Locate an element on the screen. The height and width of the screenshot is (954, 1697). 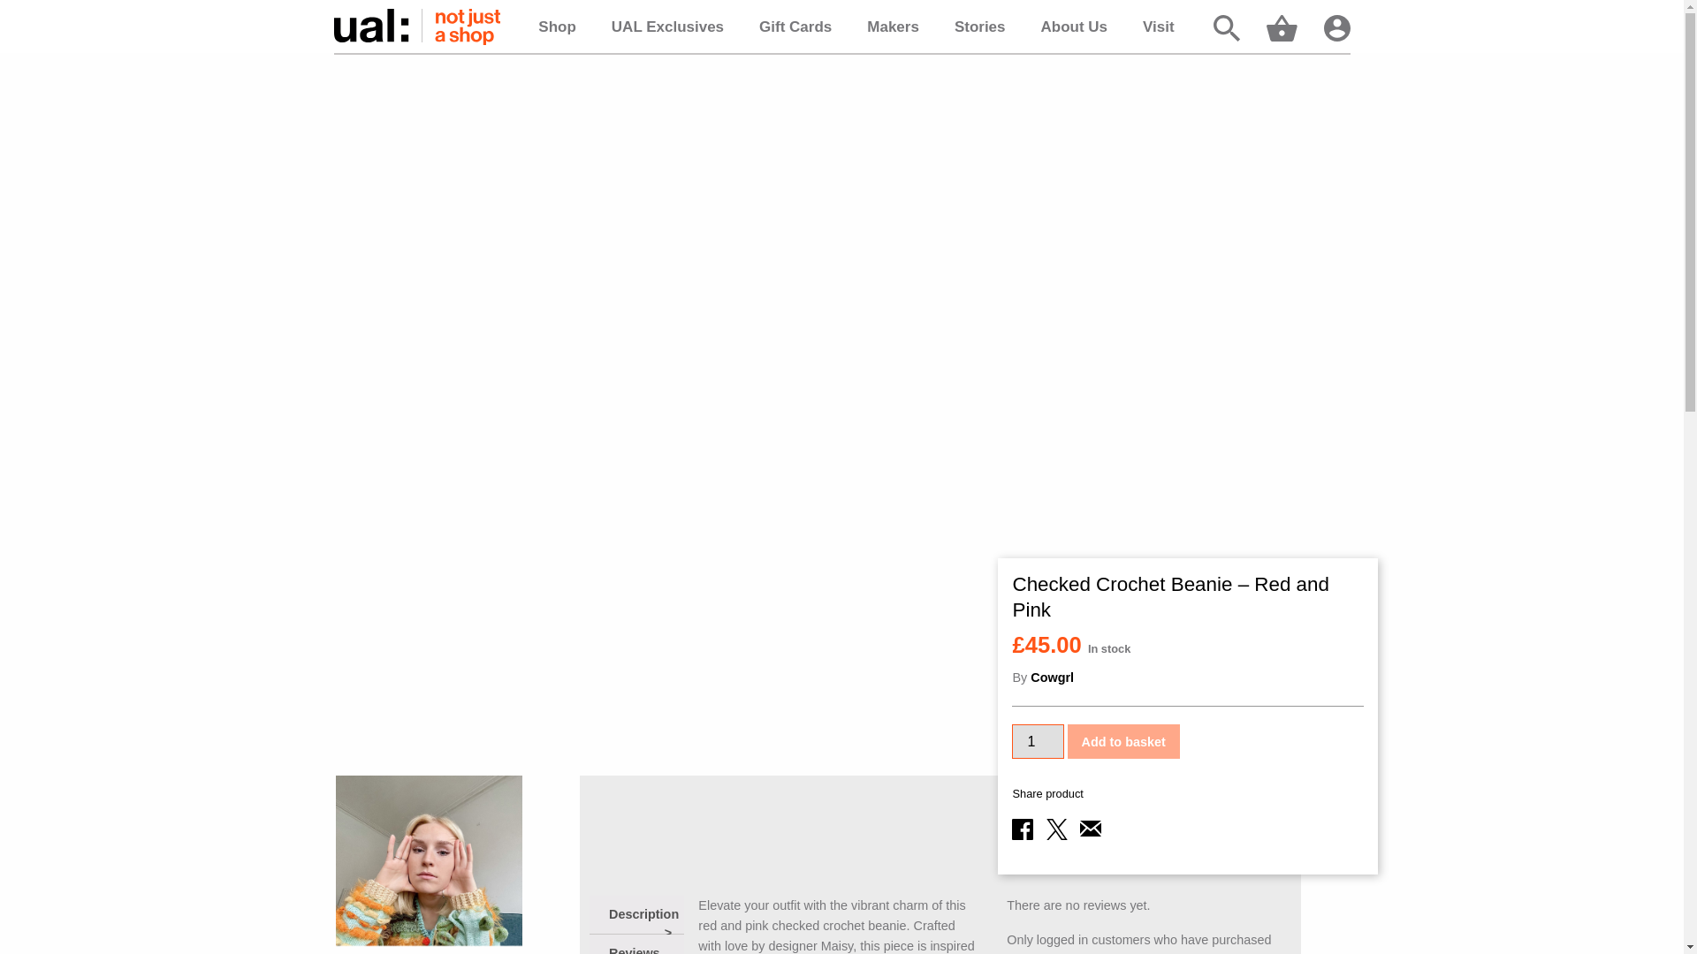
Home page is located at coordinates (417, 26).